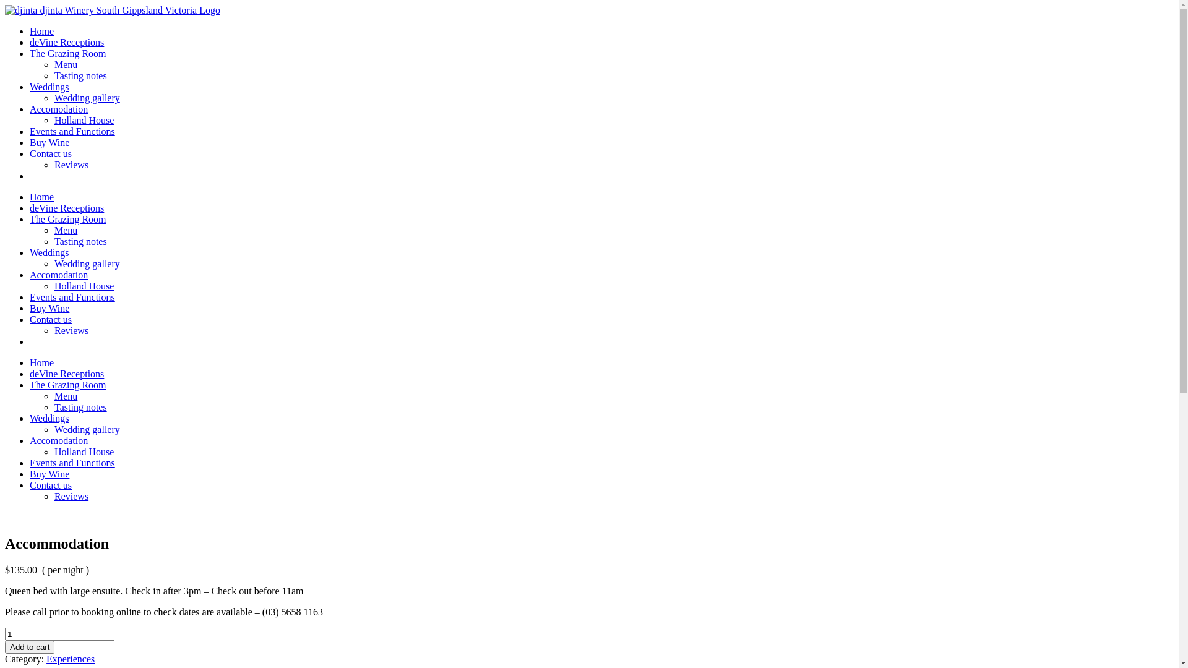 Image resolution: width=1188 pixels, height=668 pixels. Describe the element at coordinates (72, 131) in the screenshot. I see `Events and Functions` at that location.